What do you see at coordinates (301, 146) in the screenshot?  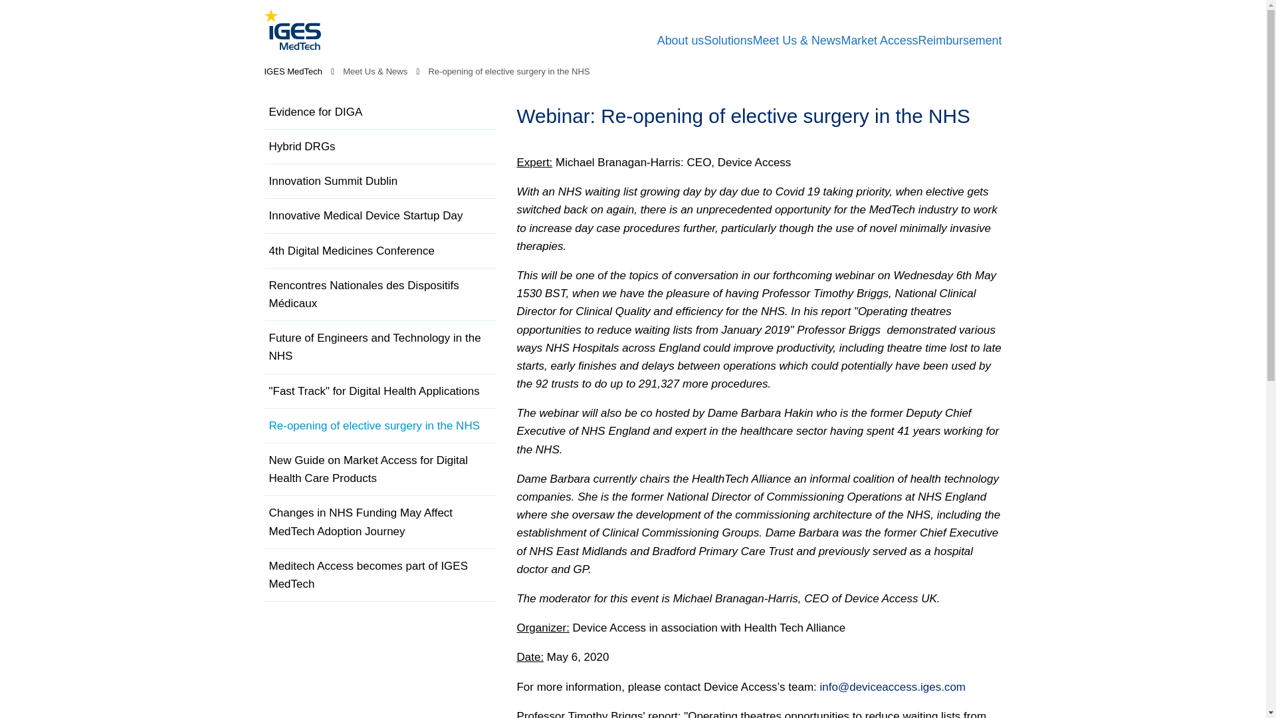 I see `Hybrid DRGs` at bounding box center [301, 146].